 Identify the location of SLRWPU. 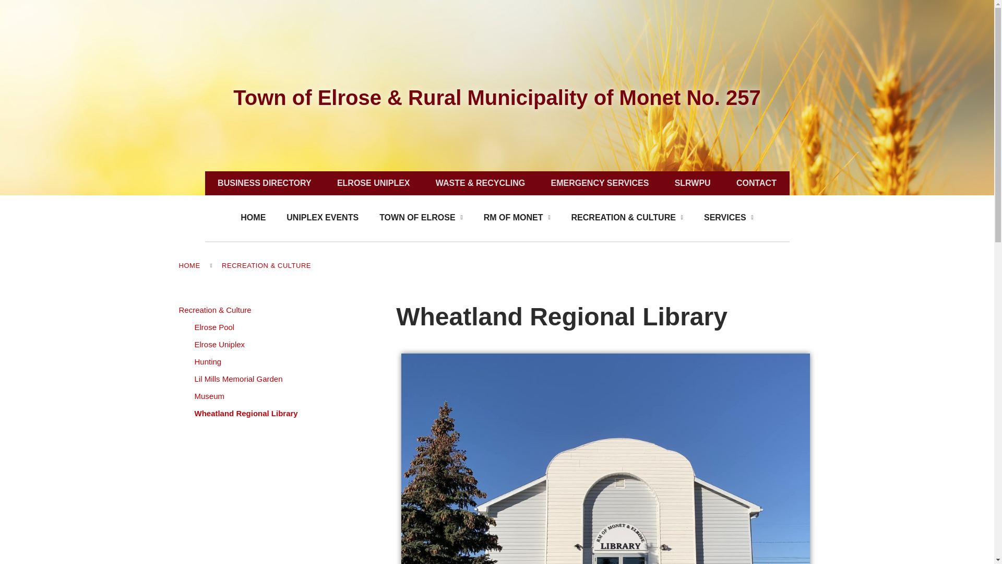
(692, 183).